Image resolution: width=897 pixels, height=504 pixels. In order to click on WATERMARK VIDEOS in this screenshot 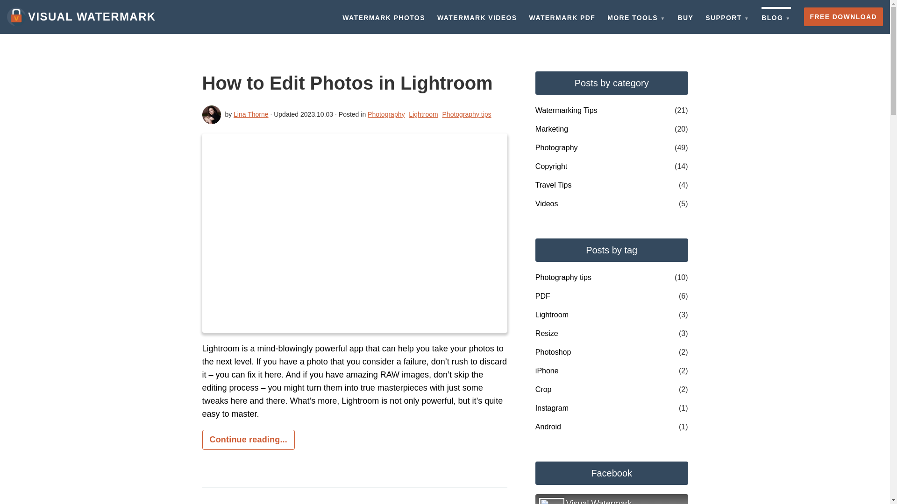, I will do `click(477, 17)`.